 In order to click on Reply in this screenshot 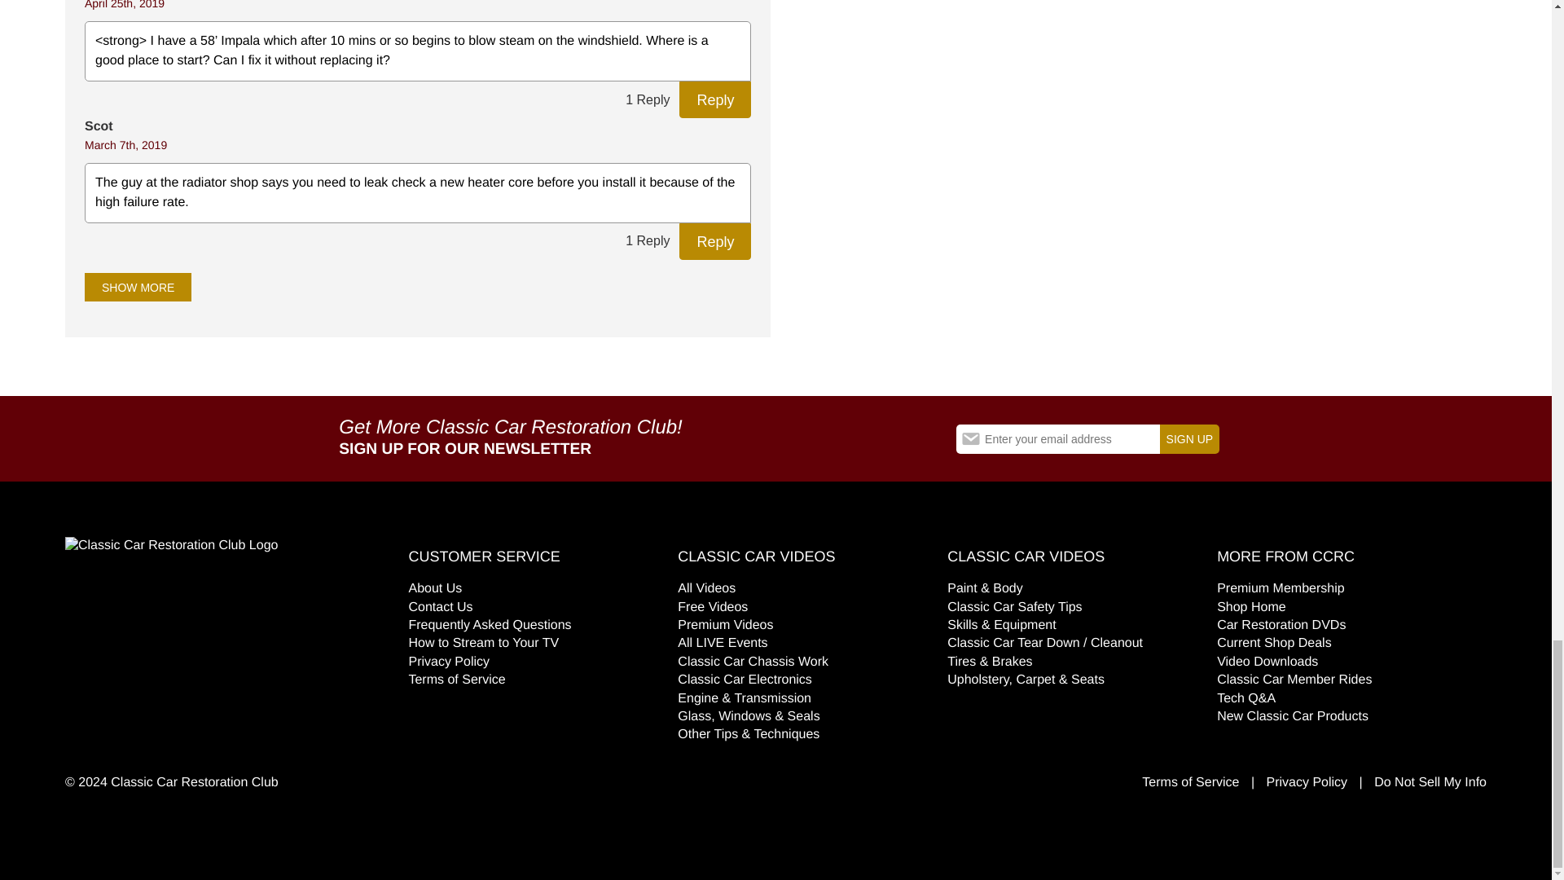, I will do `click(714, 241)`.